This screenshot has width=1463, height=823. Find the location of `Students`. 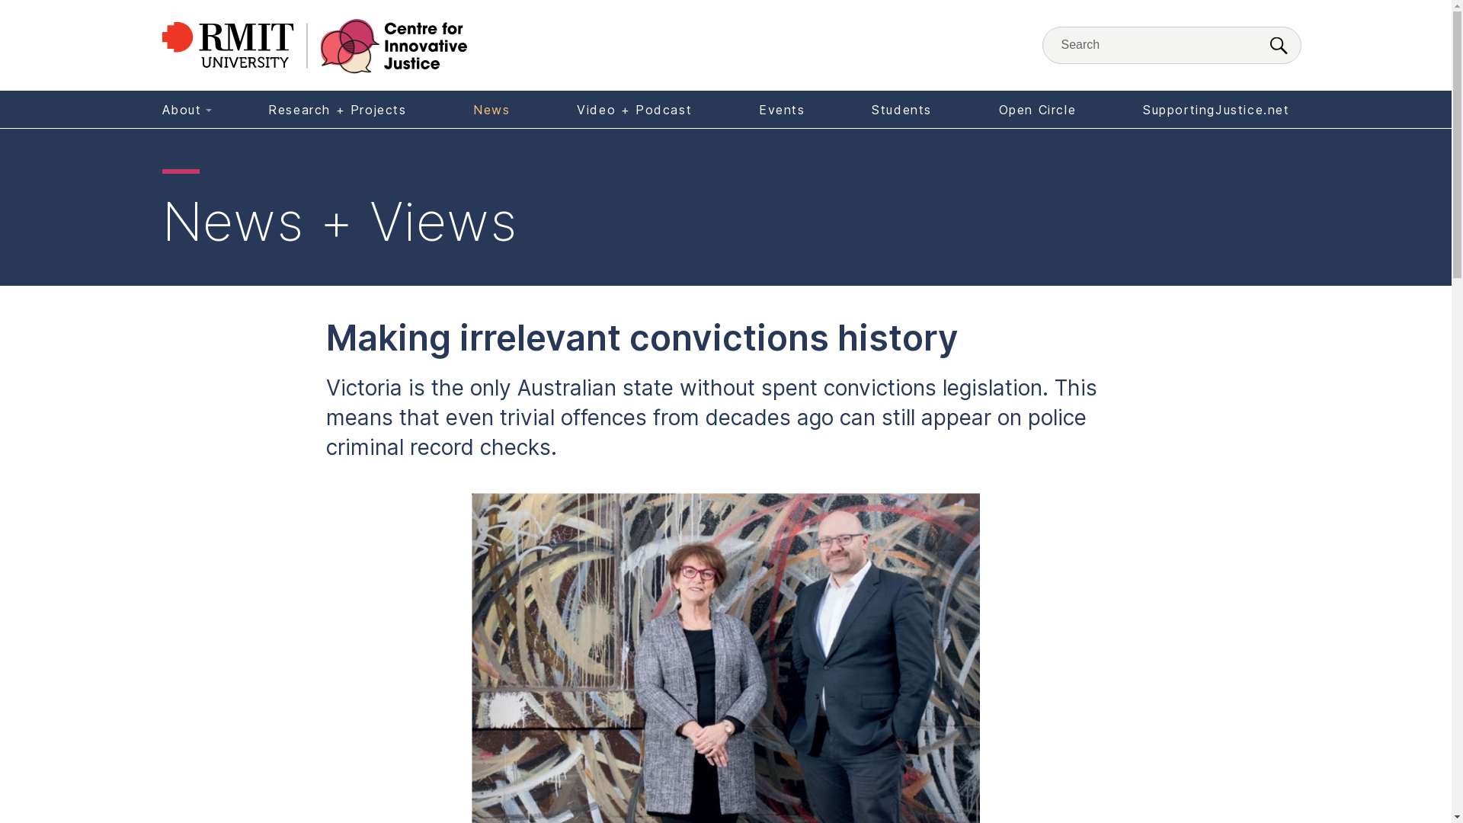

Students is located at coordinates (902, 110).